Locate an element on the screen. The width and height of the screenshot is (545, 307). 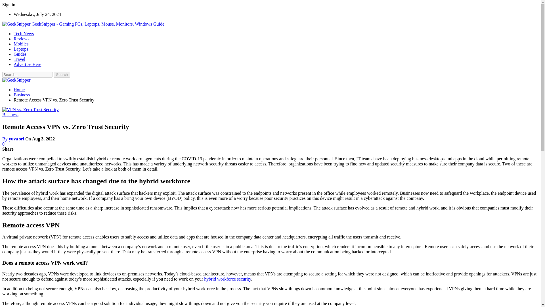
Search for: is located at coordinates (27, 74).